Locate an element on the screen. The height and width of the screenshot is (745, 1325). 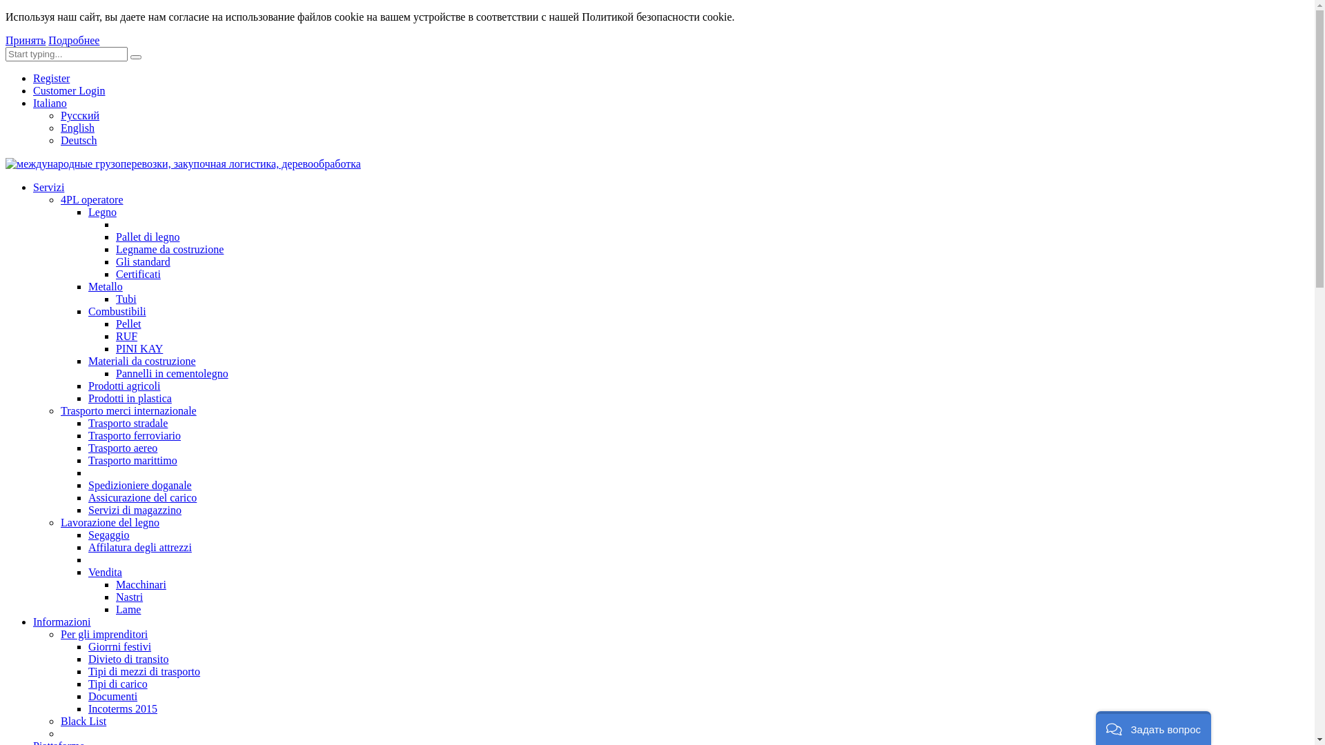
Giorrni festivi is located at coordinates (120, 647).